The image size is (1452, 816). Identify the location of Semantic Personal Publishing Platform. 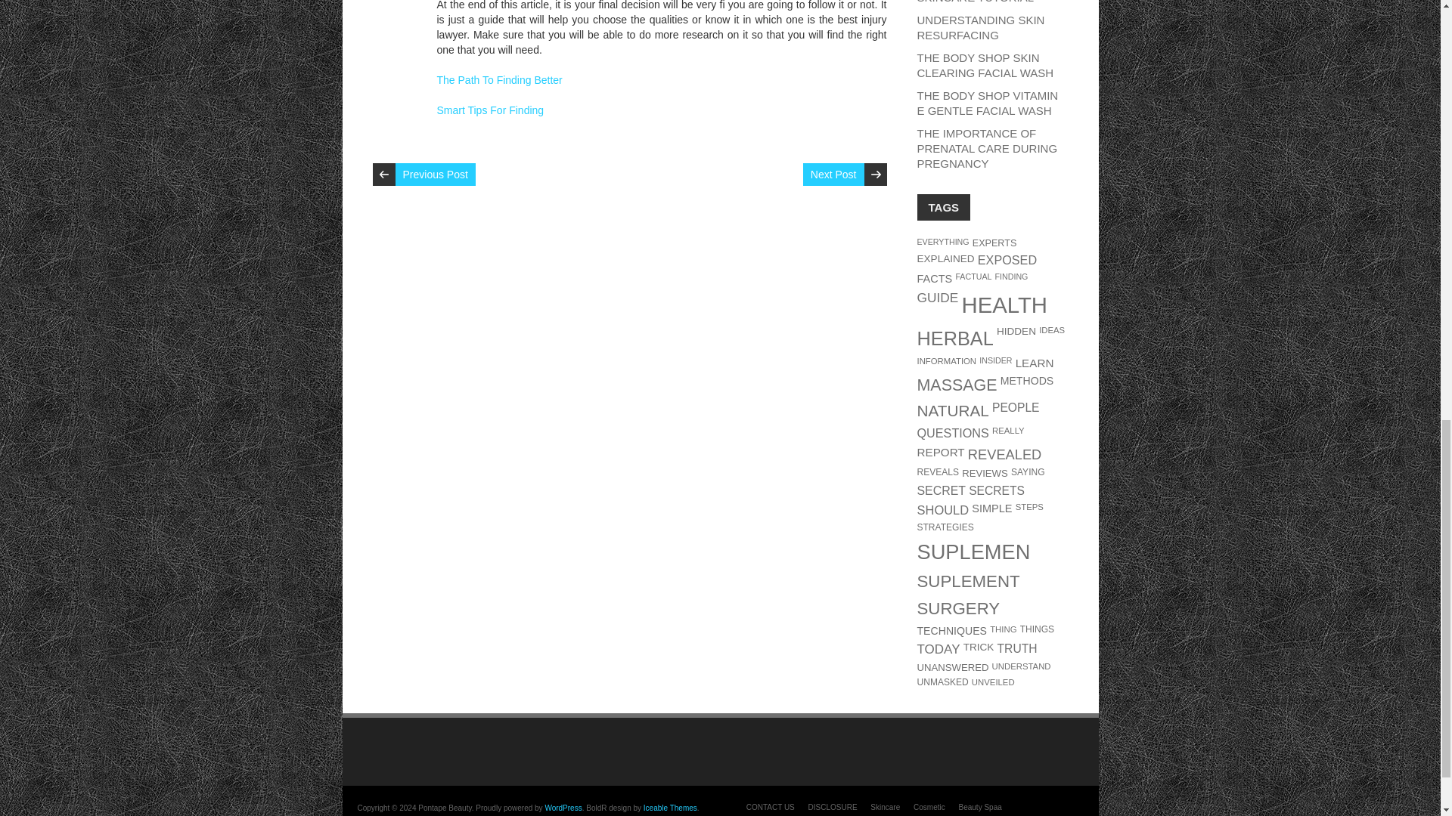
(563, 807).